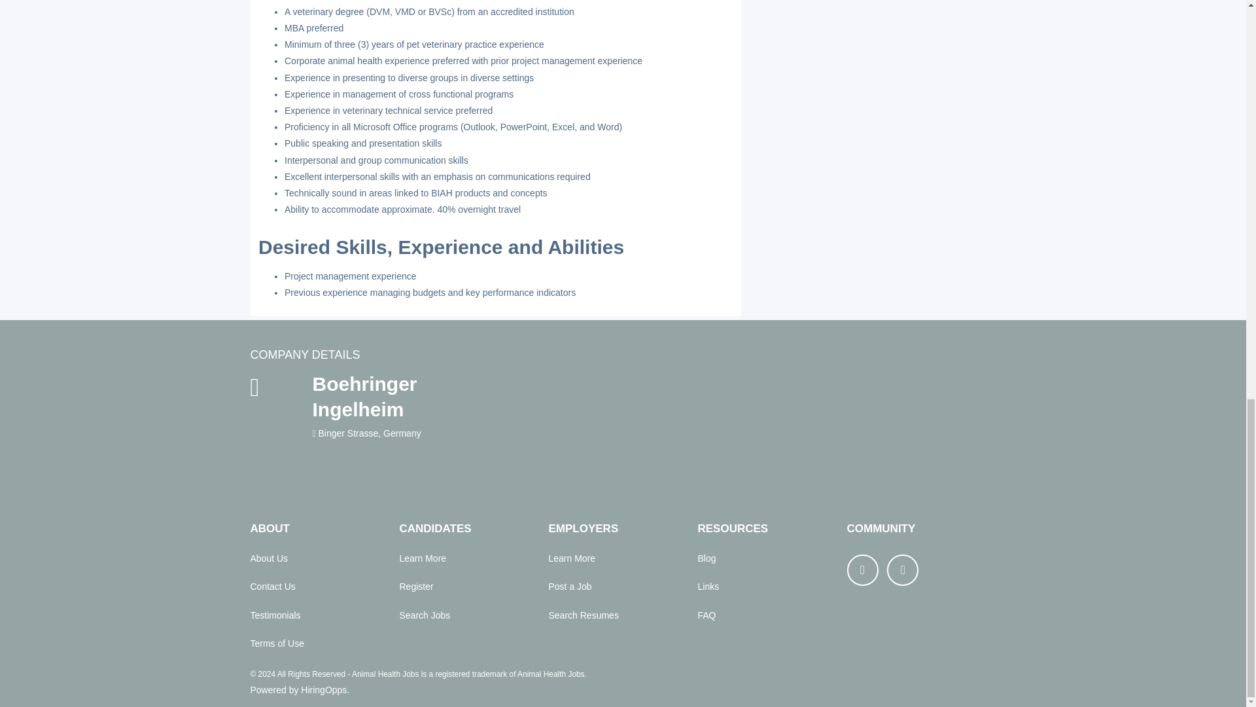  I want to click on Search Jobs, so click(424, 615).